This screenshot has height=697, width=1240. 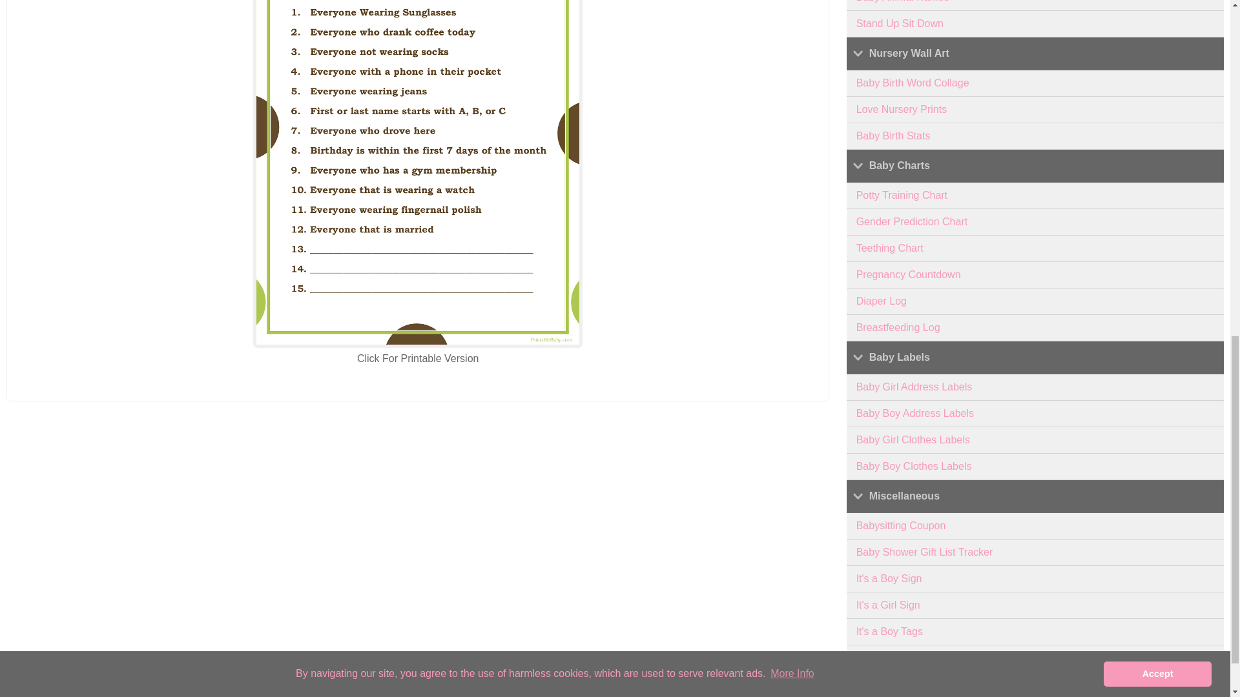 I want to click on Click For Printable Version, so click(x=417, y=358).